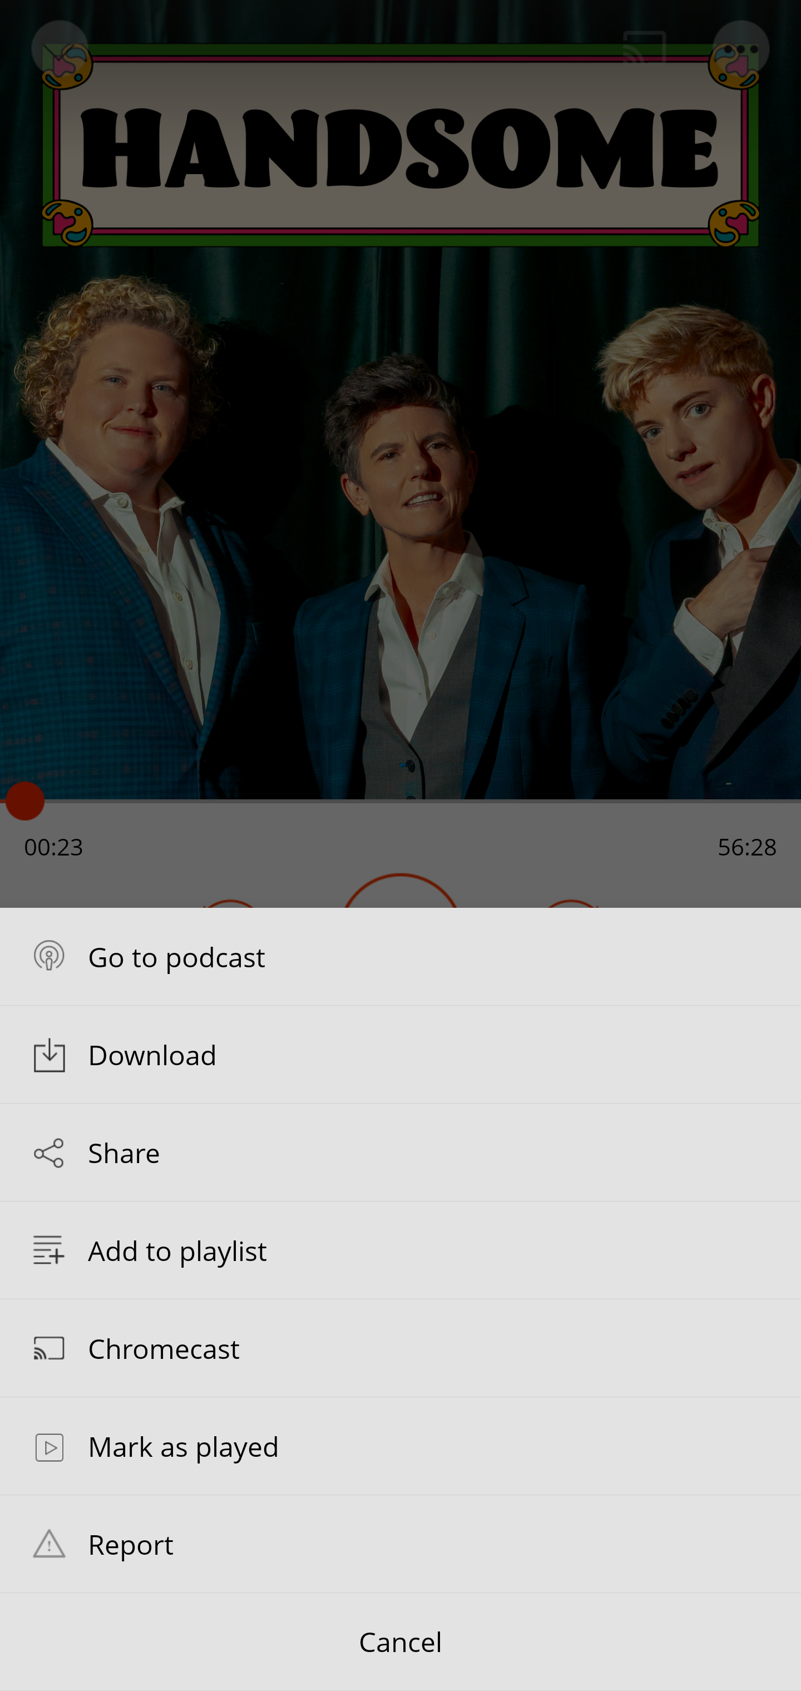  Describe the element at coordinates (400, 1347) in the screenshot. I see `Chromecast` at that location.